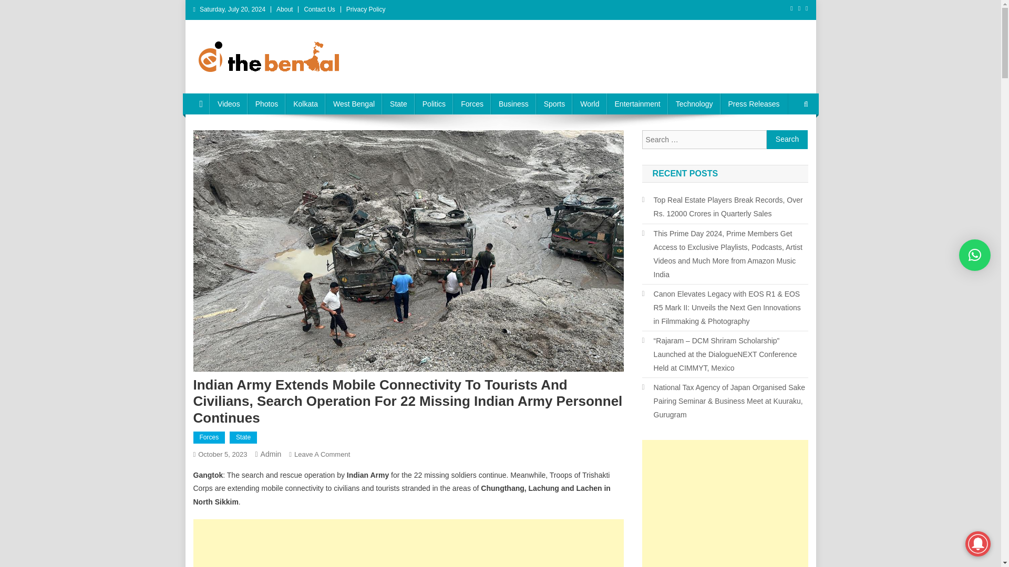  Describe the element at coordinates (754, 104) in the screenshot. I see `Press Releases` at that location.